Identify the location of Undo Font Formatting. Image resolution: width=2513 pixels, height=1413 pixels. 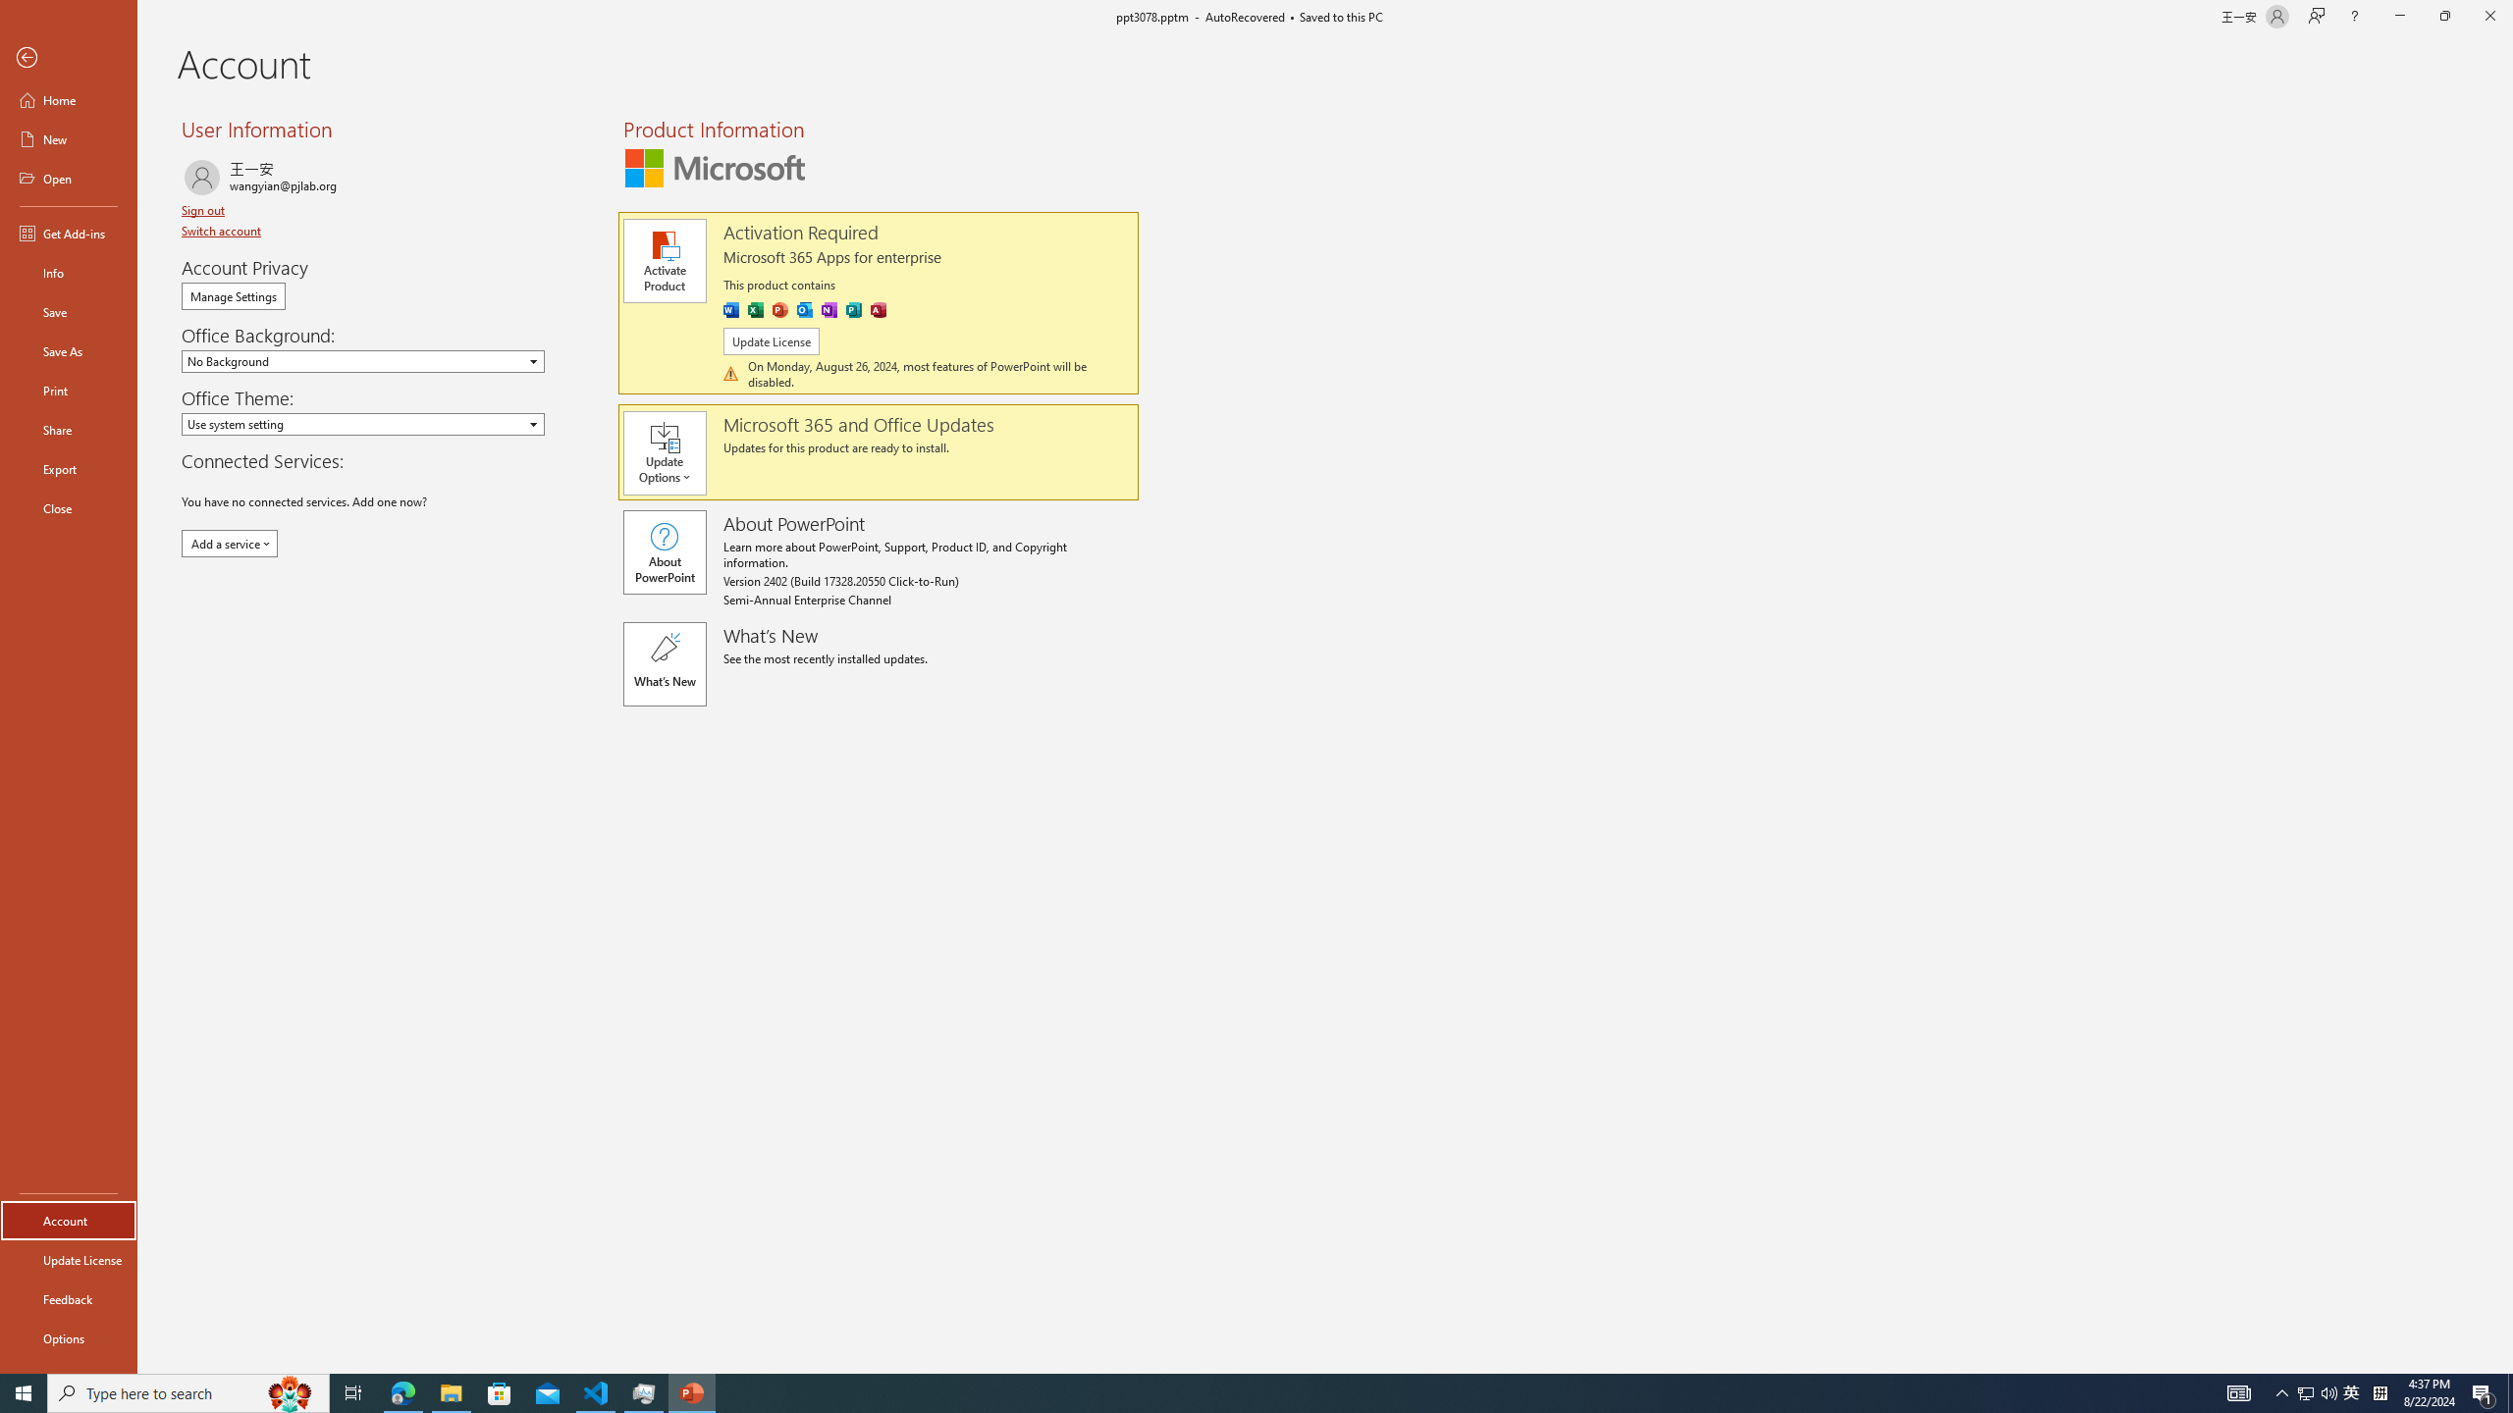
(287, 31).